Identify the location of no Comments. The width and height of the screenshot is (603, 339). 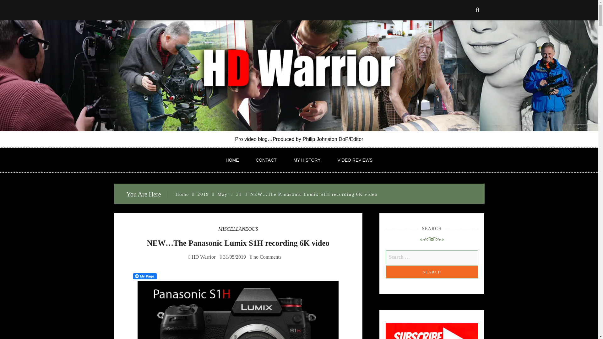
(266, 257).